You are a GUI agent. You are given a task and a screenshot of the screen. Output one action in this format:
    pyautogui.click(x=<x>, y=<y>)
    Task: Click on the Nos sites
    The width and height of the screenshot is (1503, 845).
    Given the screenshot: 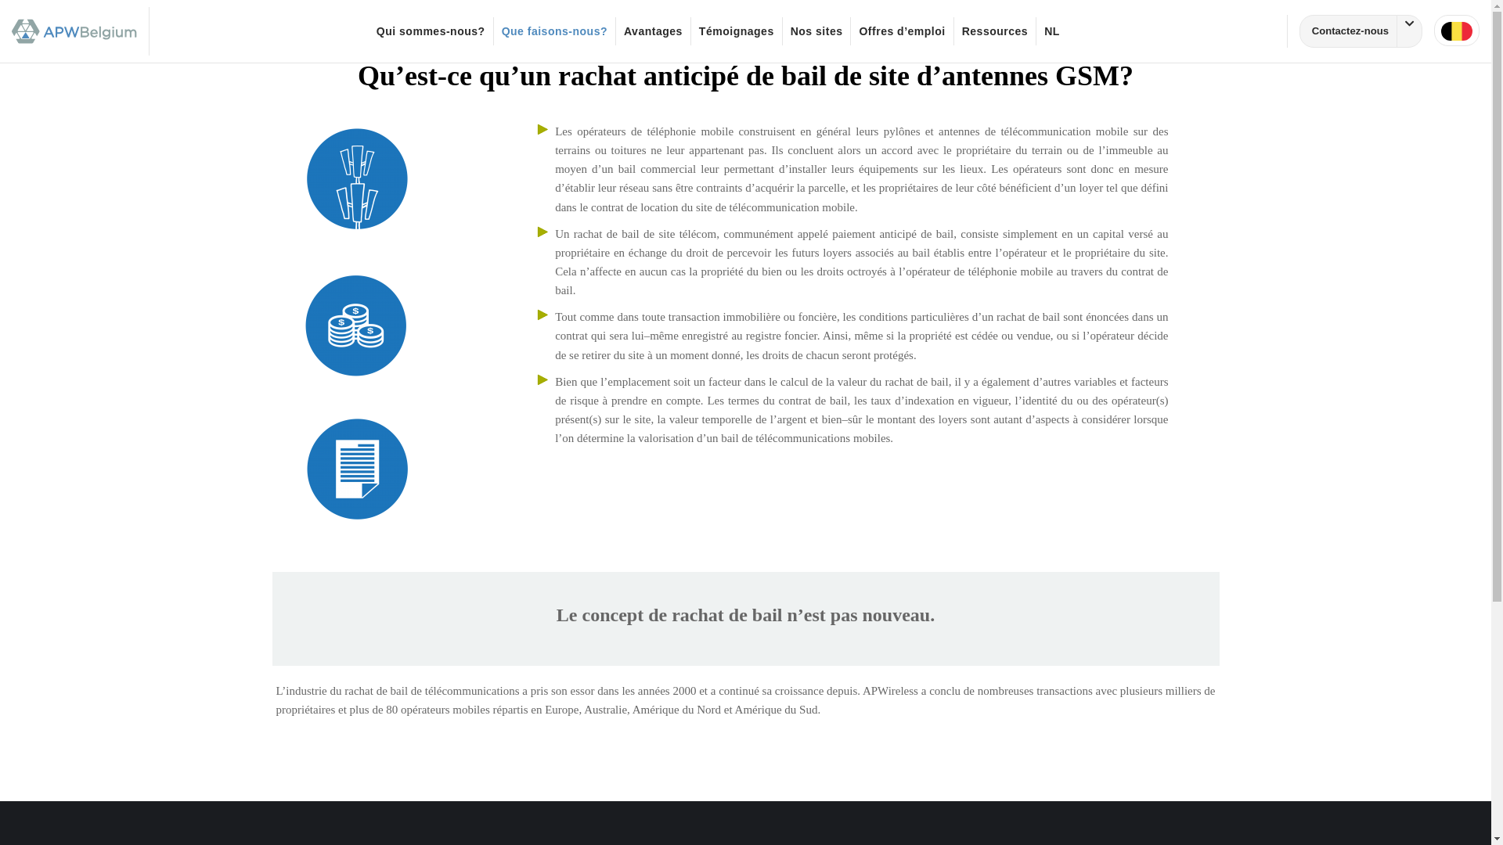 What is the action you would take?
    pyautogui.click(x=816, y=31)
    